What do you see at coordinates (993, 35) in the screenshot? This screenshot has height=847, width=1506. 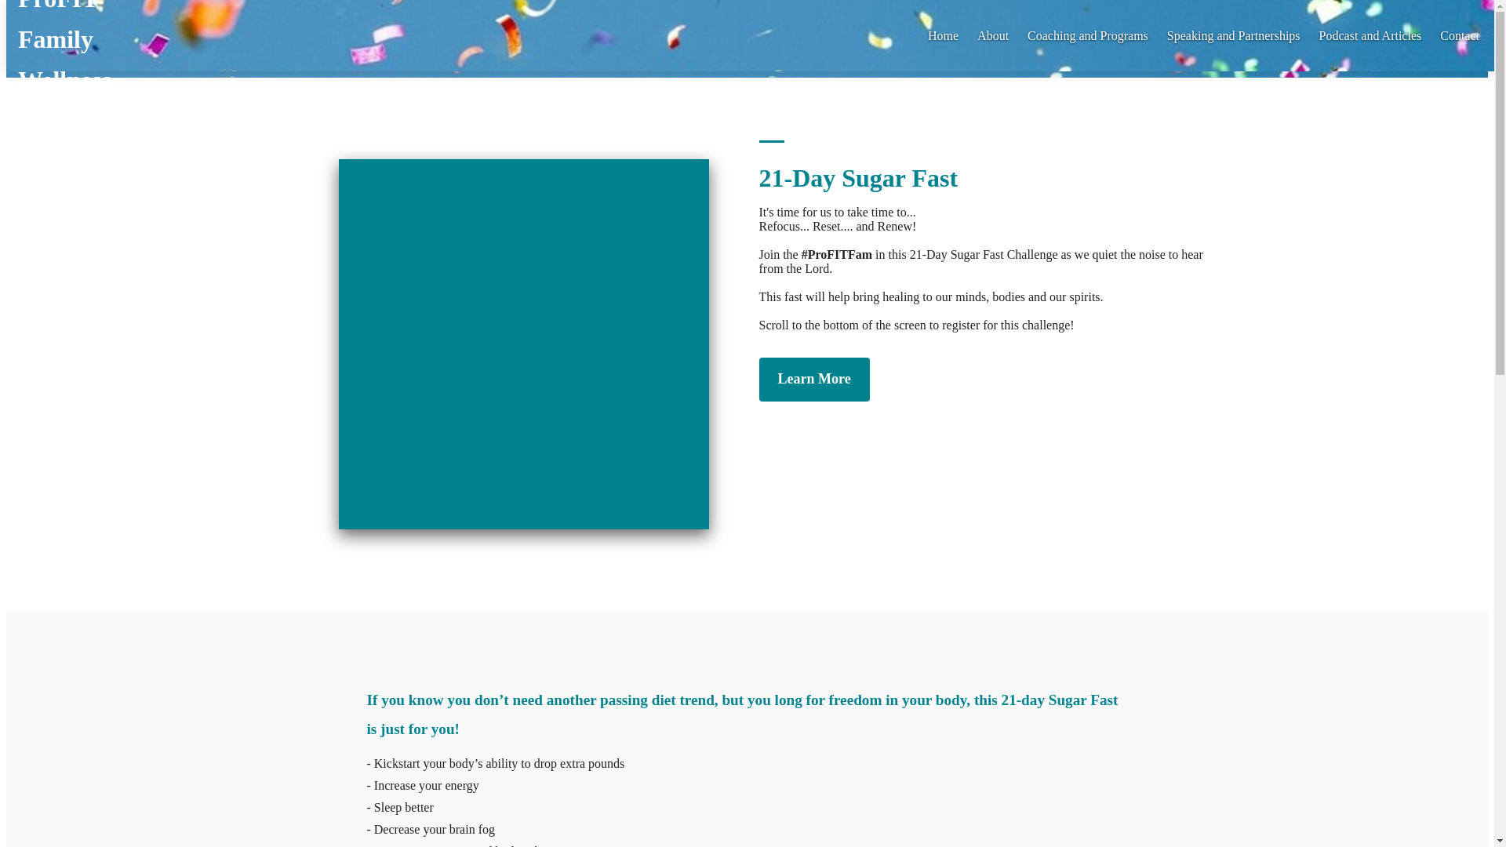 I see `About` at bounding box center [993, 35].